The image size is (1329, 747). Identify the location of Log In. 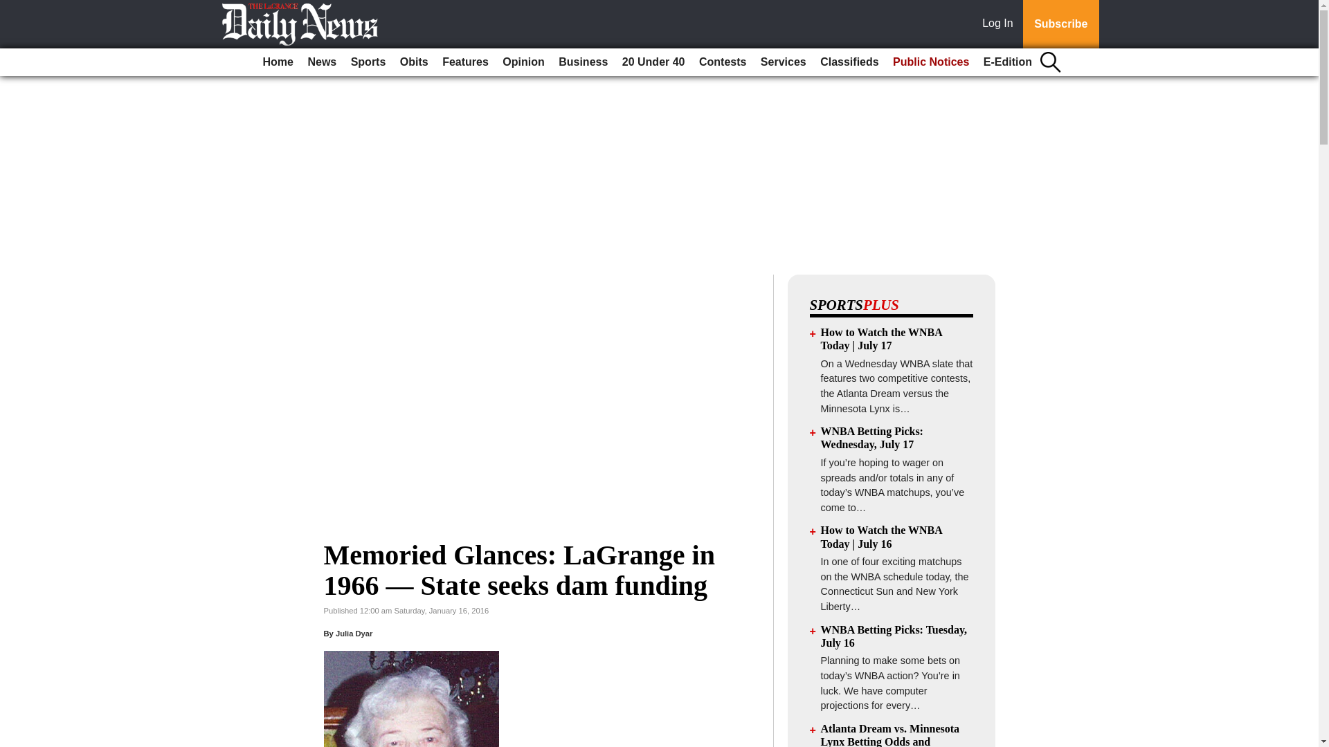
(1000, 24).